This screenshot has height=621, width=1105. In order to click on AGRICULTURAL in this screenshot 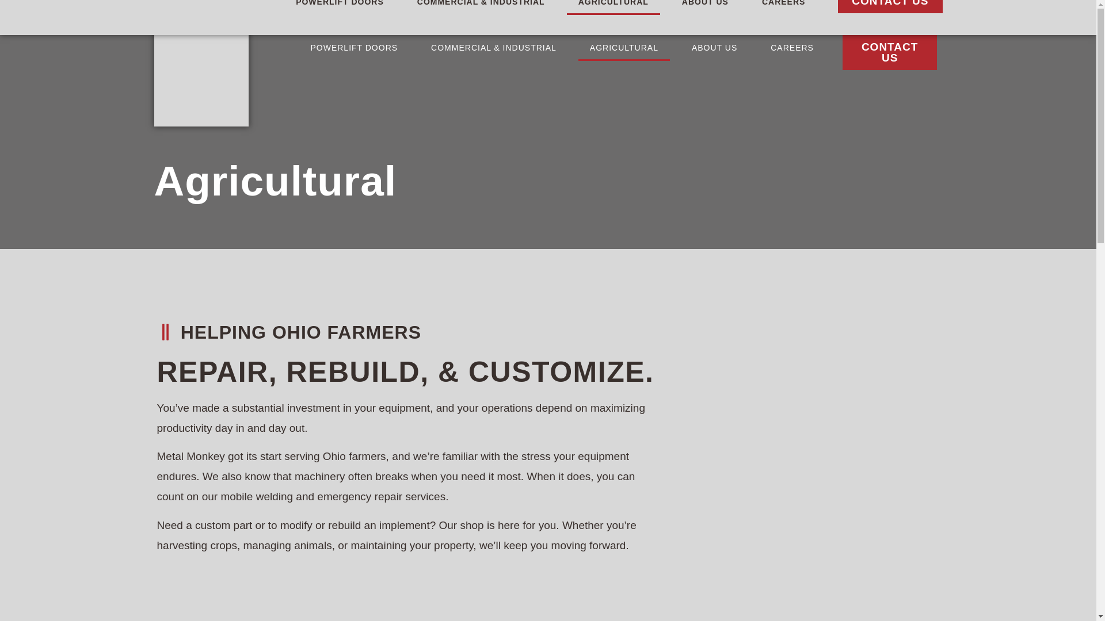, I will do `click(613, 7)`.